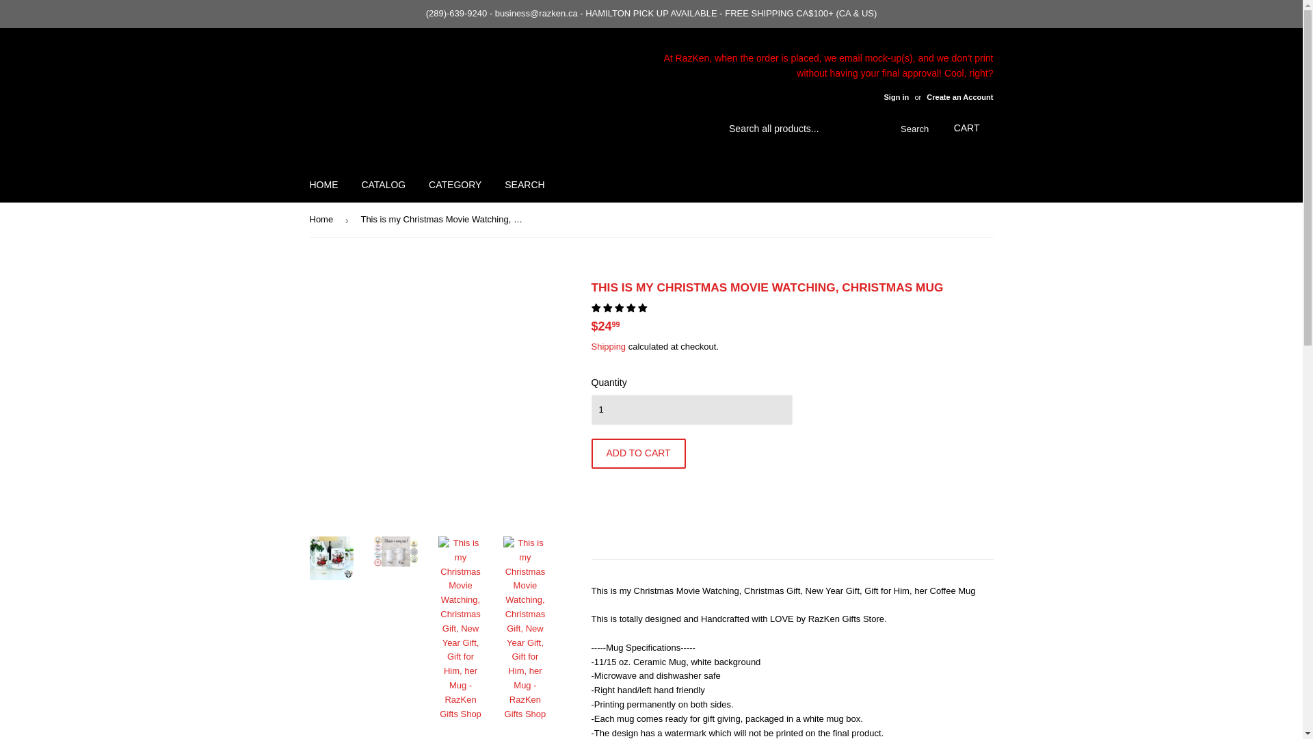 The width and height of the screenshot is (1313, 739). I want to click on Shipping, so click(609, 346).